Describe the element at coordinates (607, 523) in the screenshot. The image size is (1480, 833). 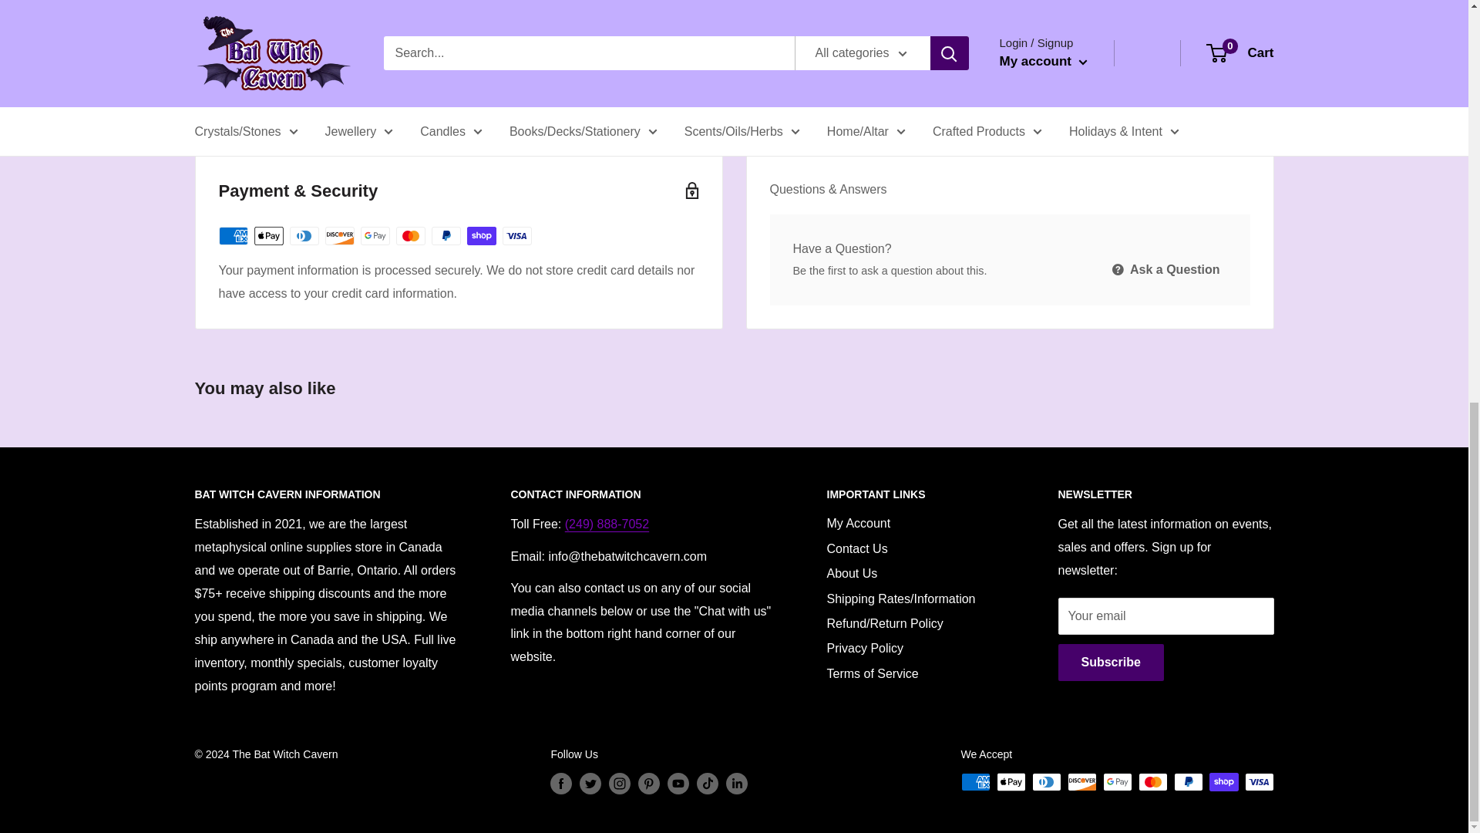
I see `tel:2498887052` at that location.